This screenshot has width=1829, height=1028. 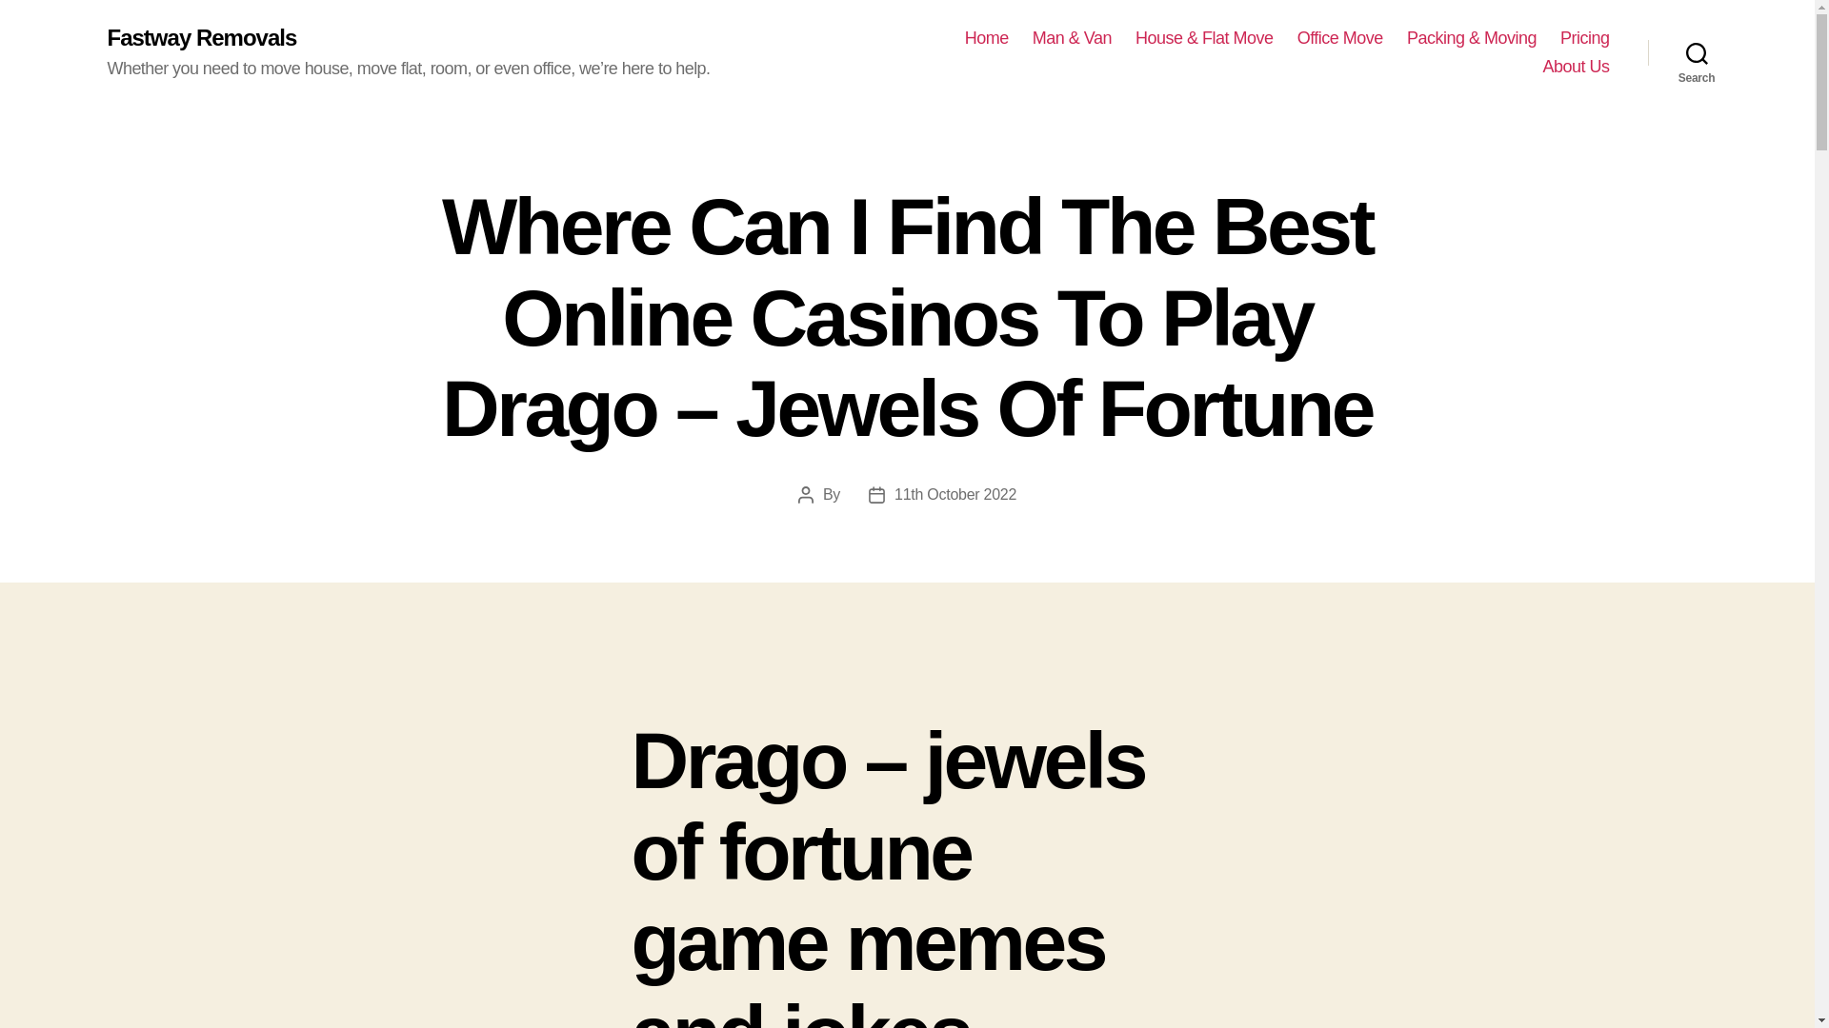 What do you see at coordinates (987, 38) in the screenshot?
I see `Home` at bounding box center [987, 38].